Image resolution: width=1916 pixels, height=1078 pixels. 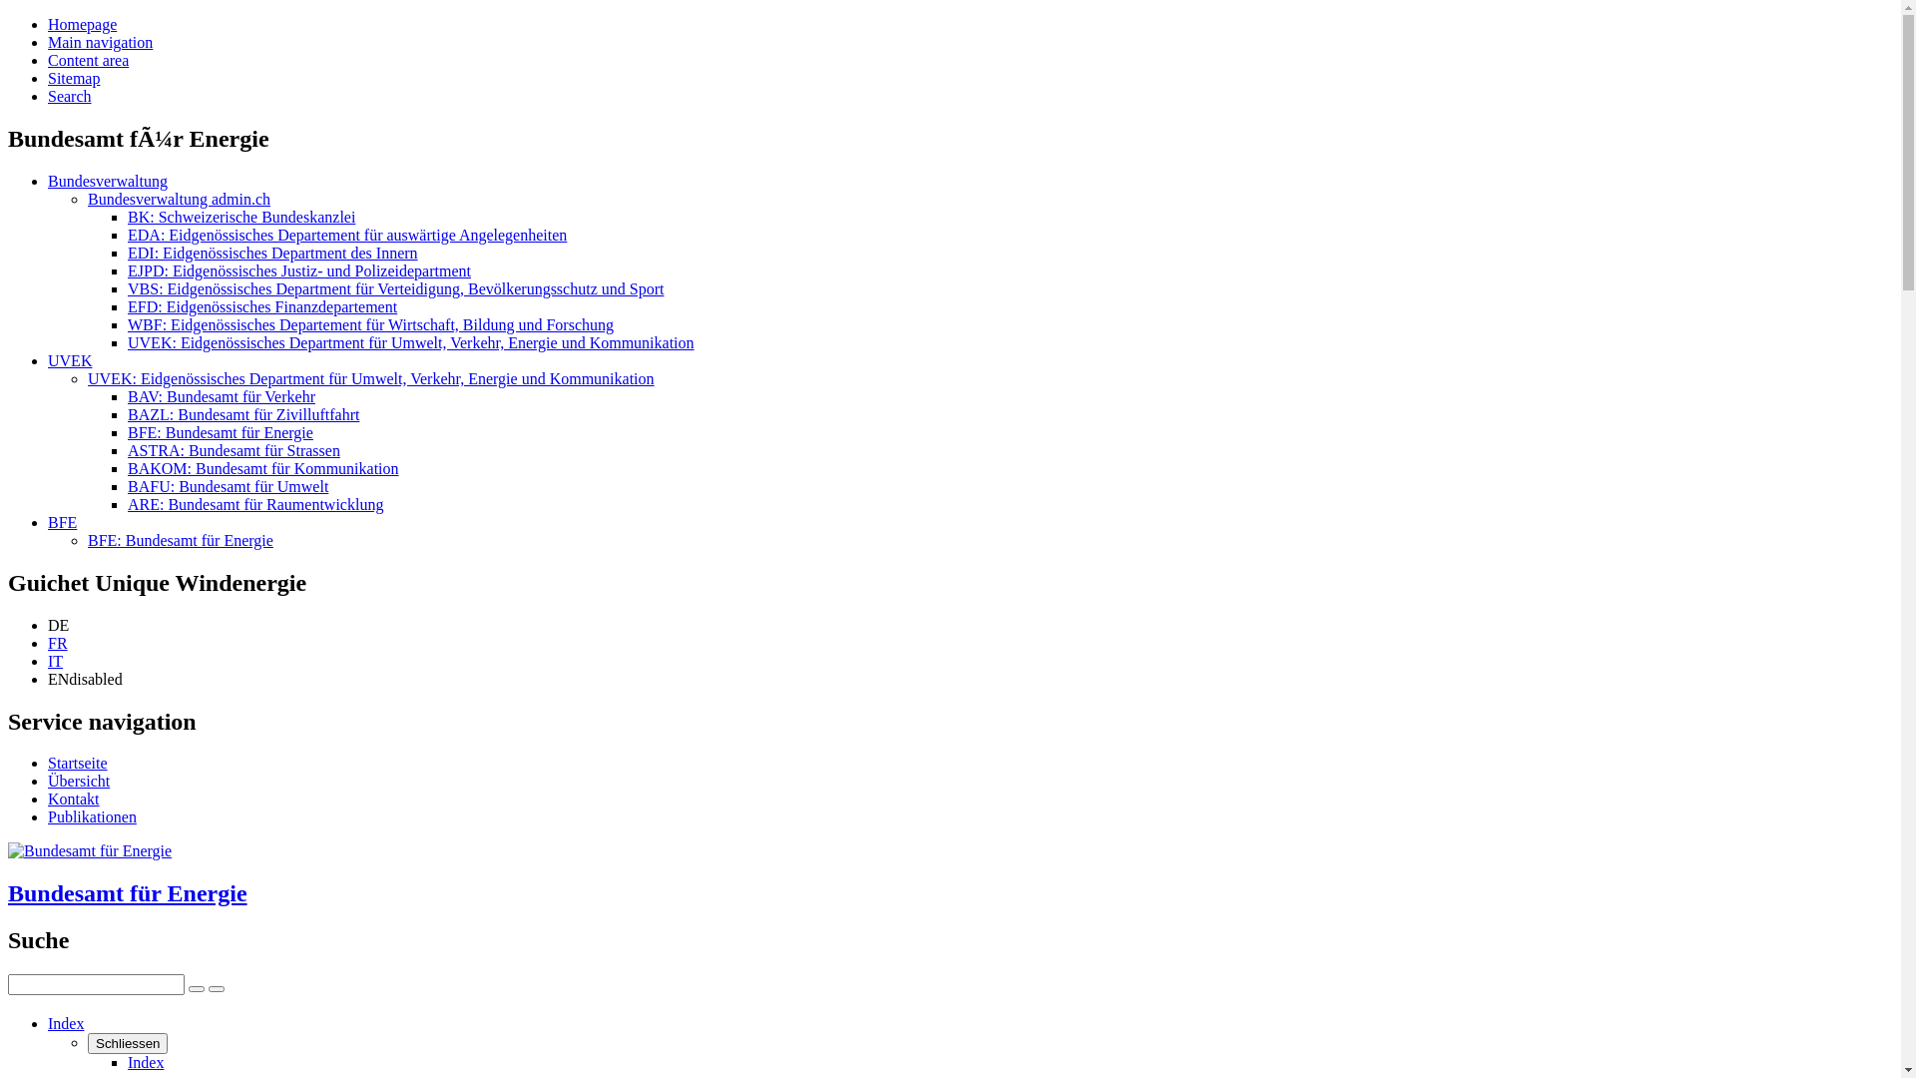 What do you see at coordinates (74, 799) in the screenshot?
I see `Kontakt` at bounding box center [74, 799].